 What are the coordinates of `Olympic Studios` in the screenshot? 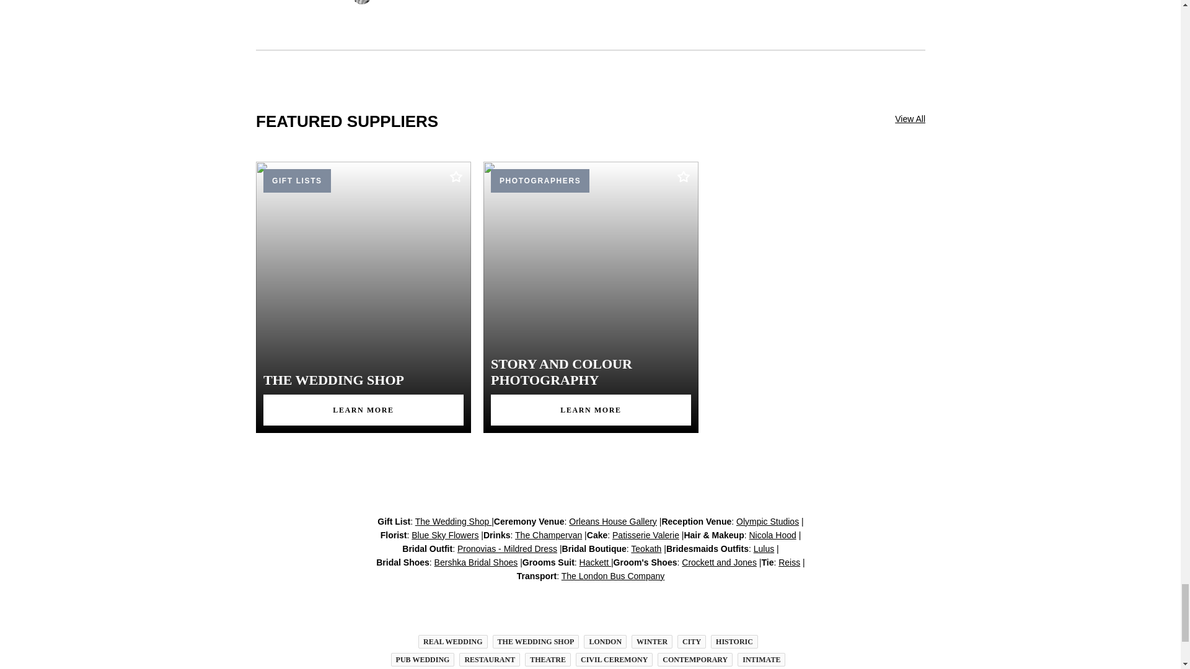 It's located at (767, 521).